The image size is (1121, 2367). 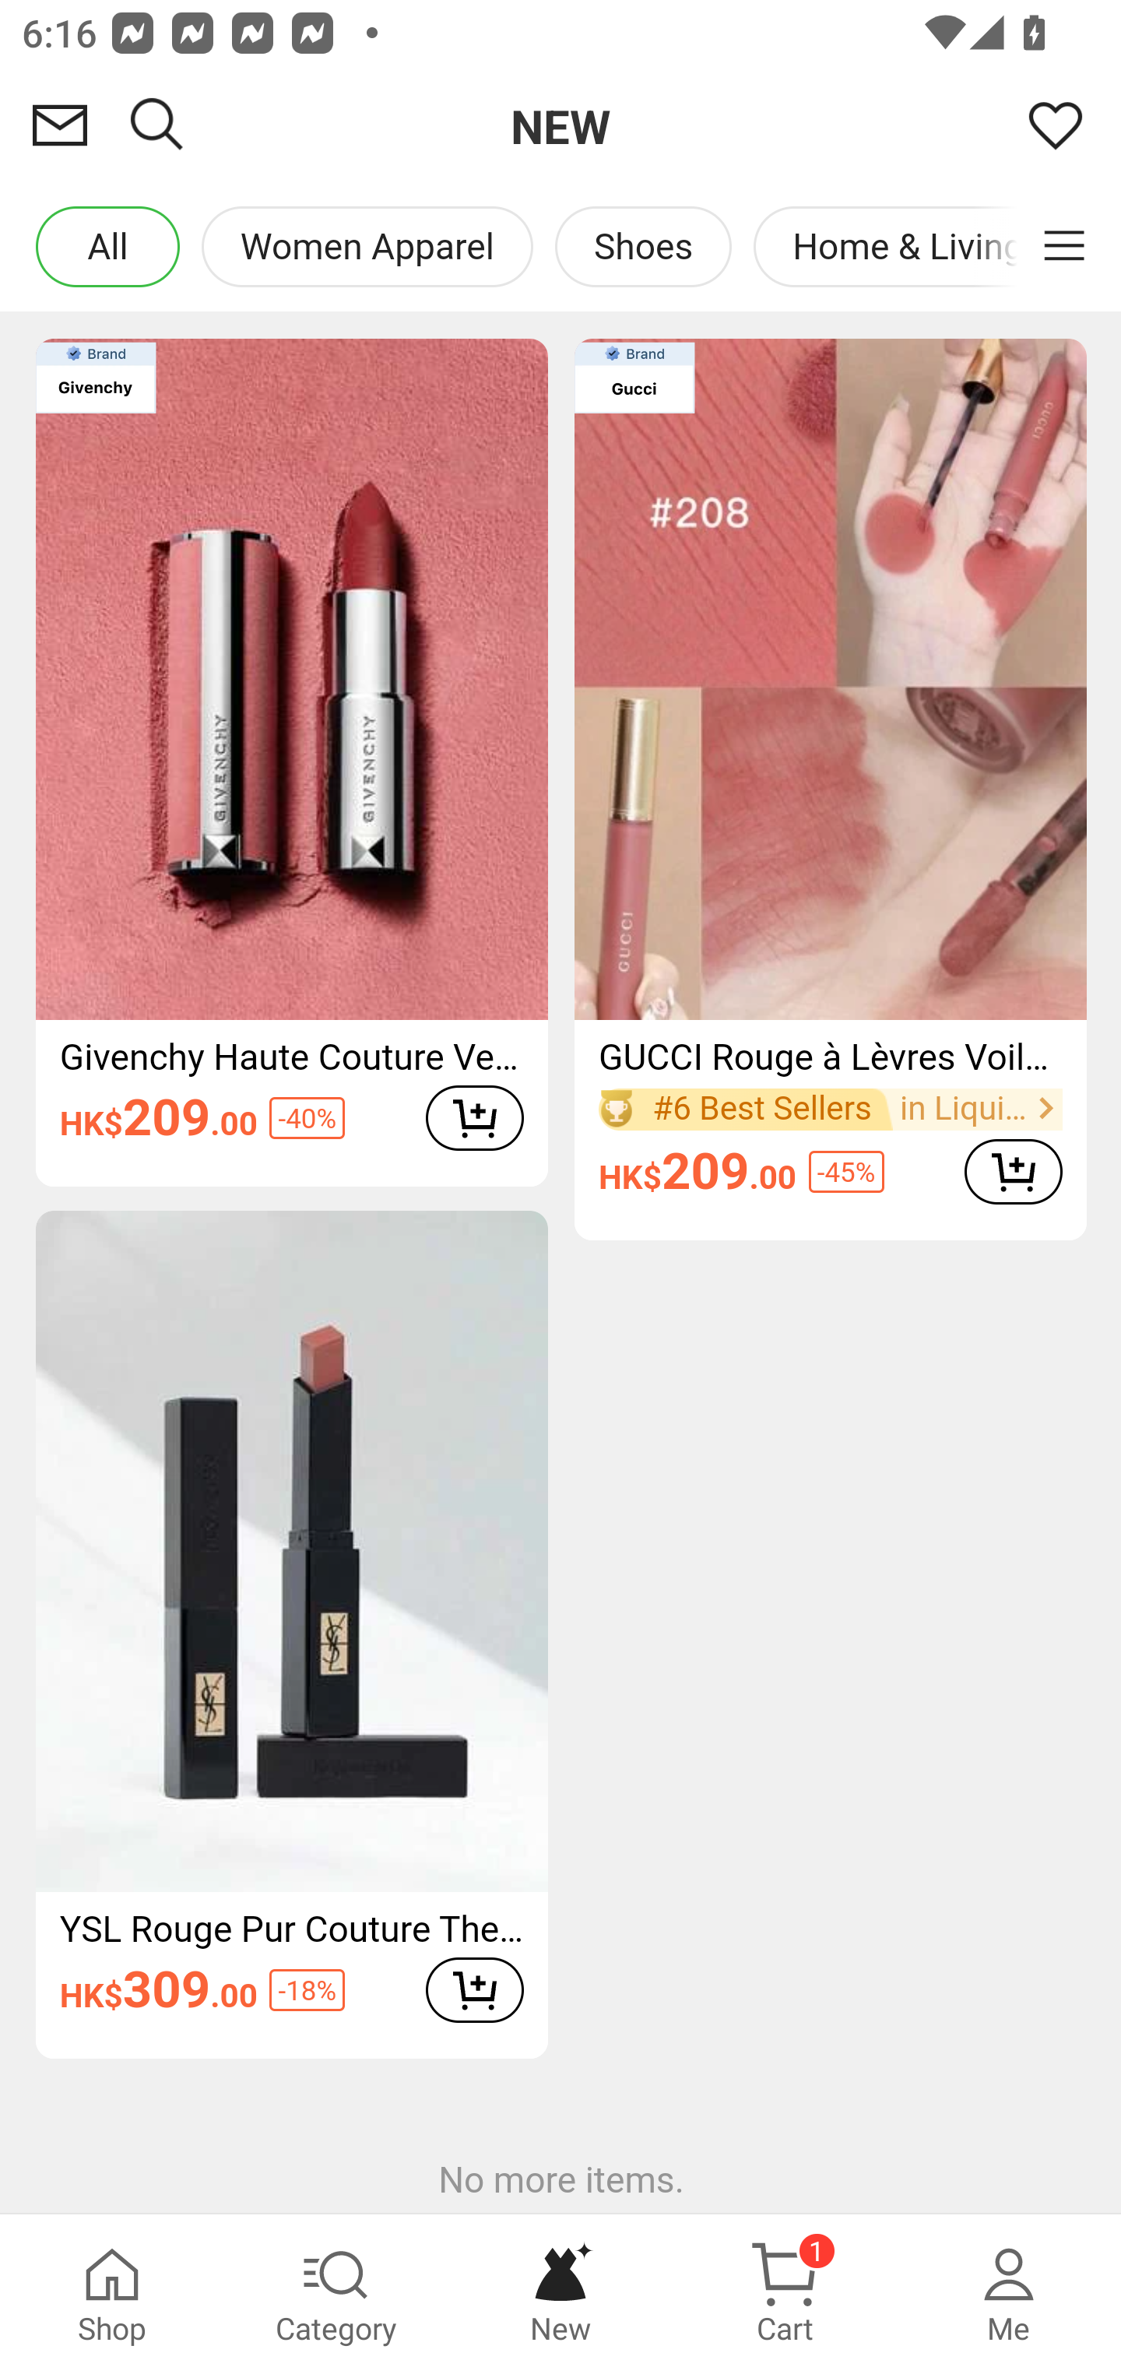 I want to click on Me, so click(x=1009, y=2291).